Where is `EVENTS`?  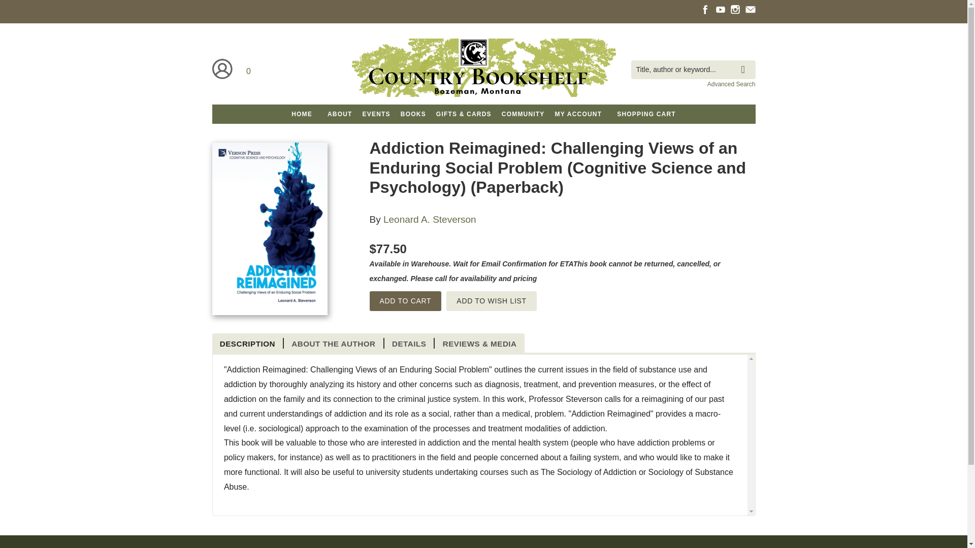 EVENTS is located at coordinates (377, 114).